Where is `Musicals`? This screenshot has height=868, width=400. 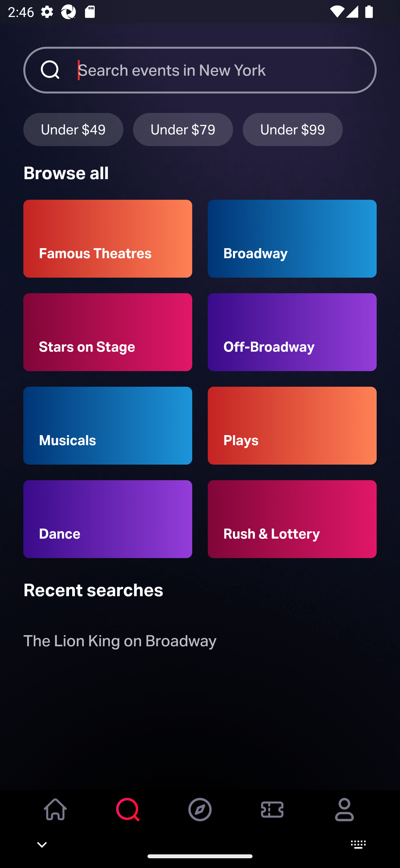 Musicals is located at coordinates (108, 426).